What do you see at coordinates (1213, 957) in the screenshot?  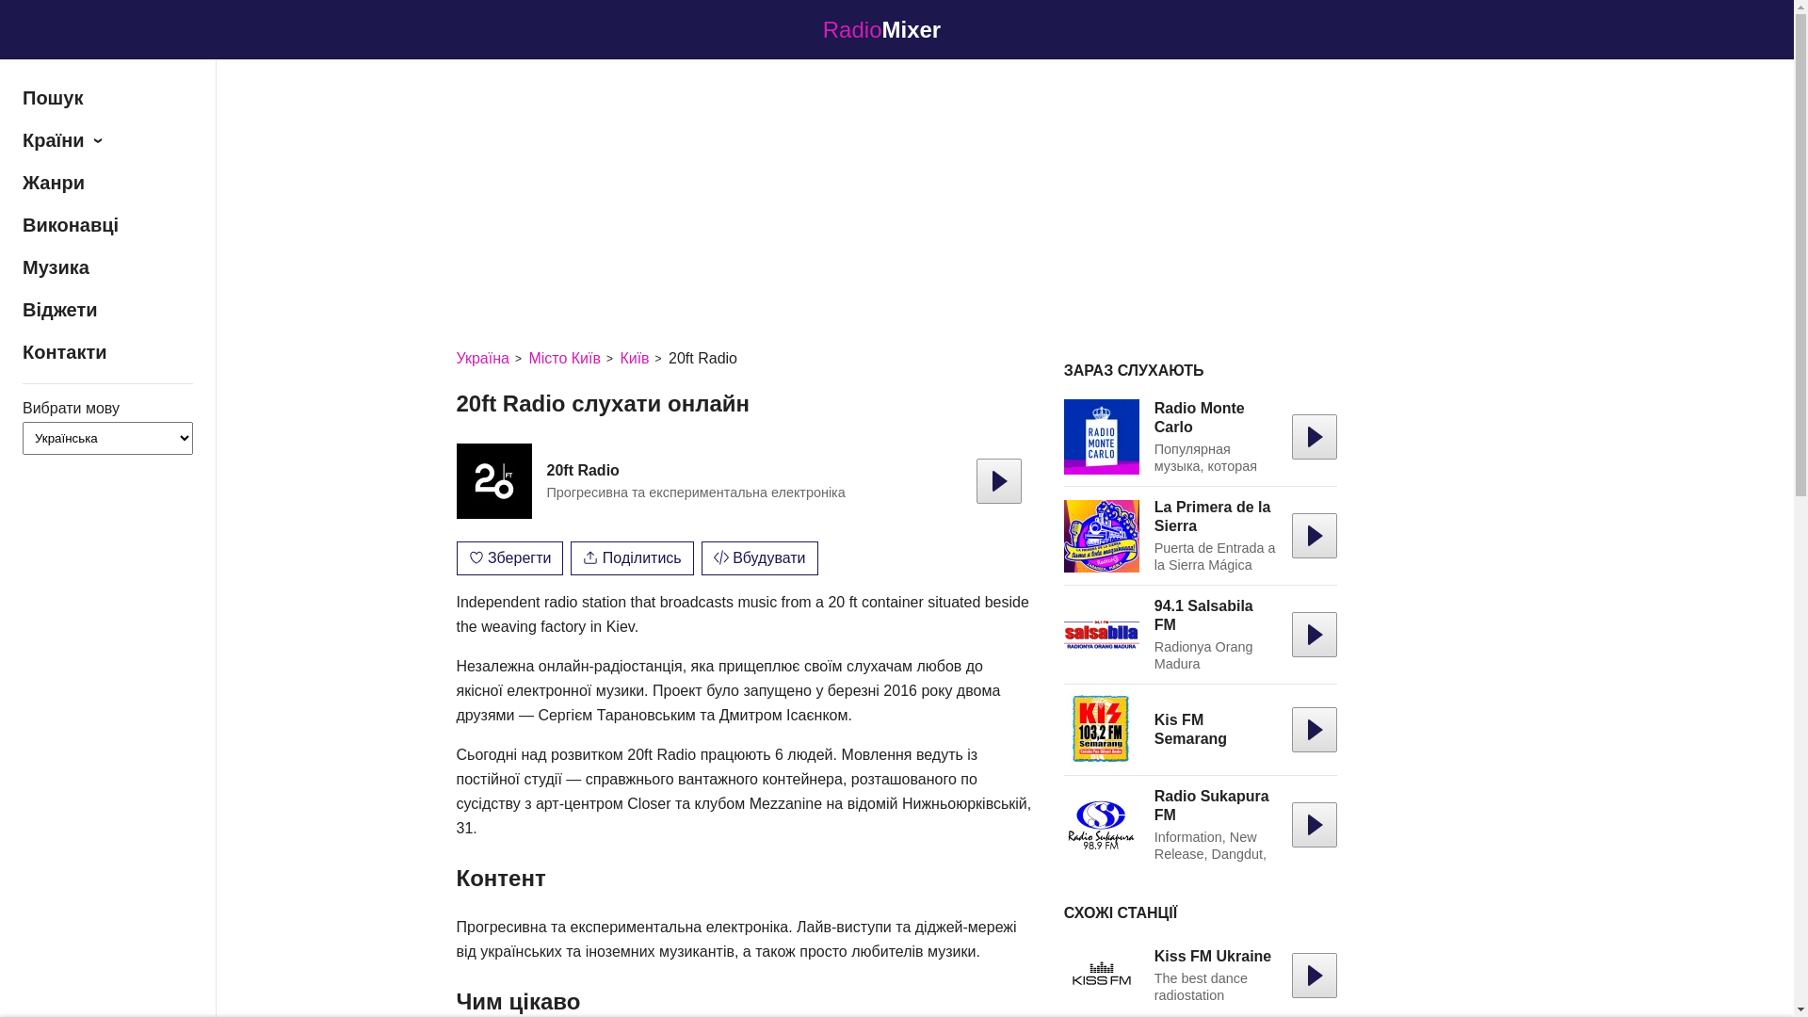 I see `Kiss FM Ukraine` at bounding box center [1213, 957].